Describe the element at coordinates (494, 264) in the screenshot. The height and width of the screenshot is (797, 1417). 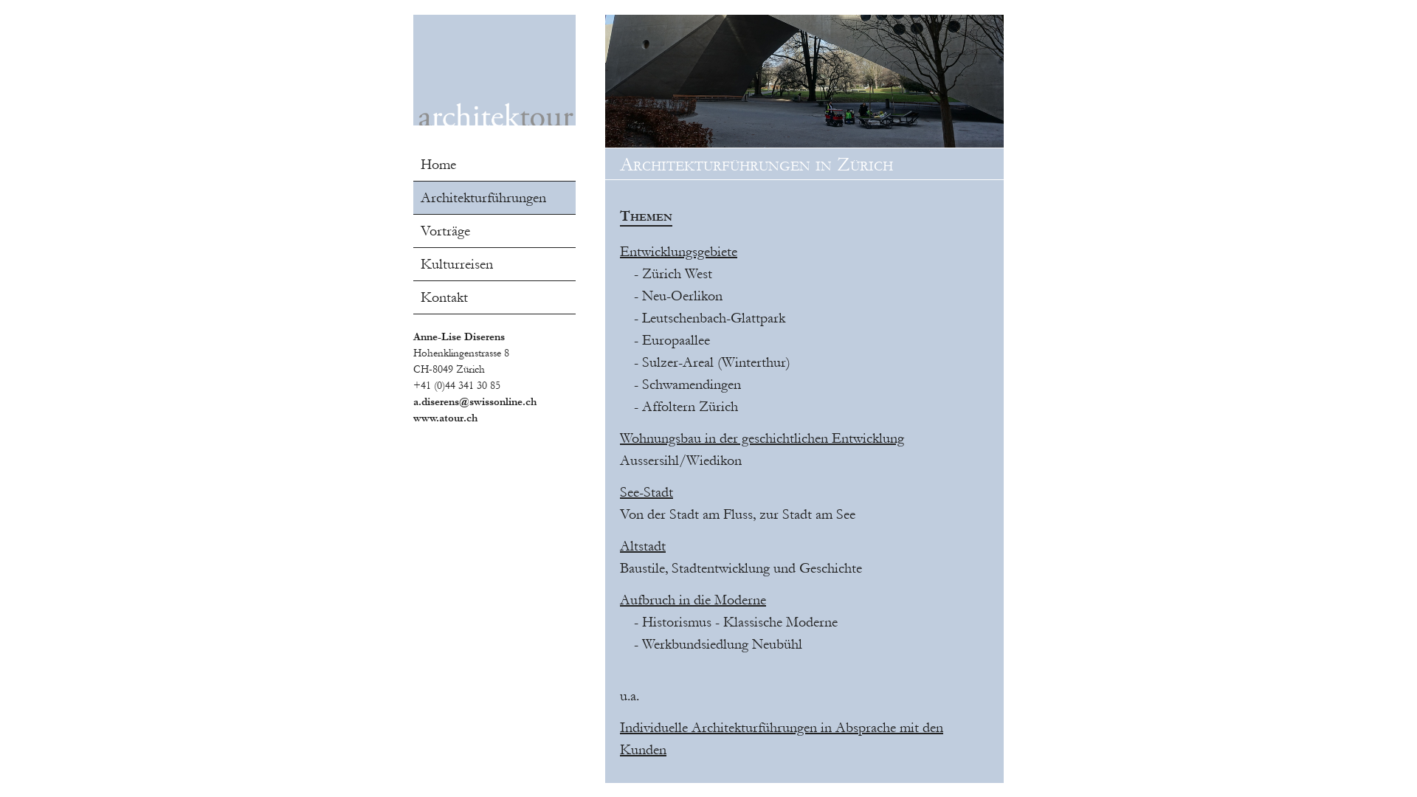
I see `Kulturreisen` at that location.